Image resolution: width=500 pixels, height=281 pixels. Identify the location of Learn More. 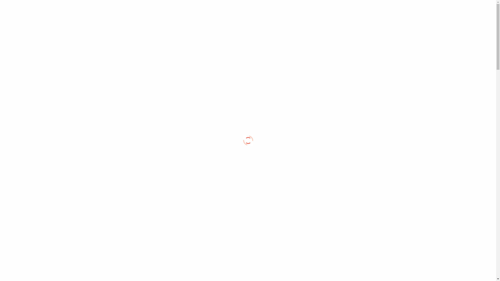
(327, 10).